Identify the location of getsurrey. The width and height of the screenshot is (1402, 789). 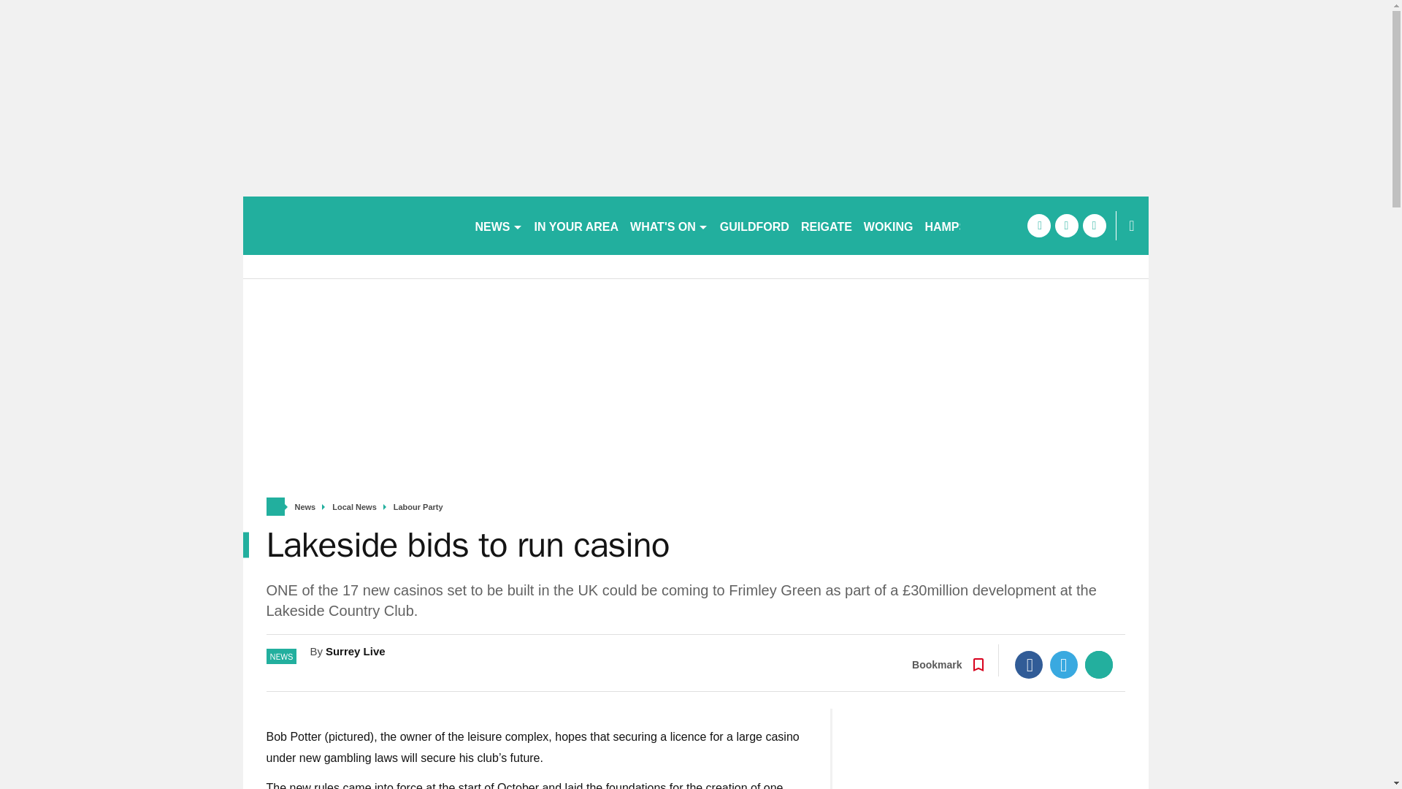
(352, 225).